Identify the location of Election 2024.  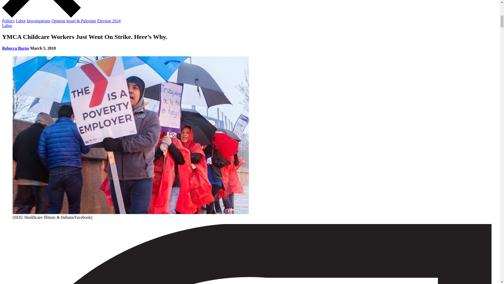
(109, 21).